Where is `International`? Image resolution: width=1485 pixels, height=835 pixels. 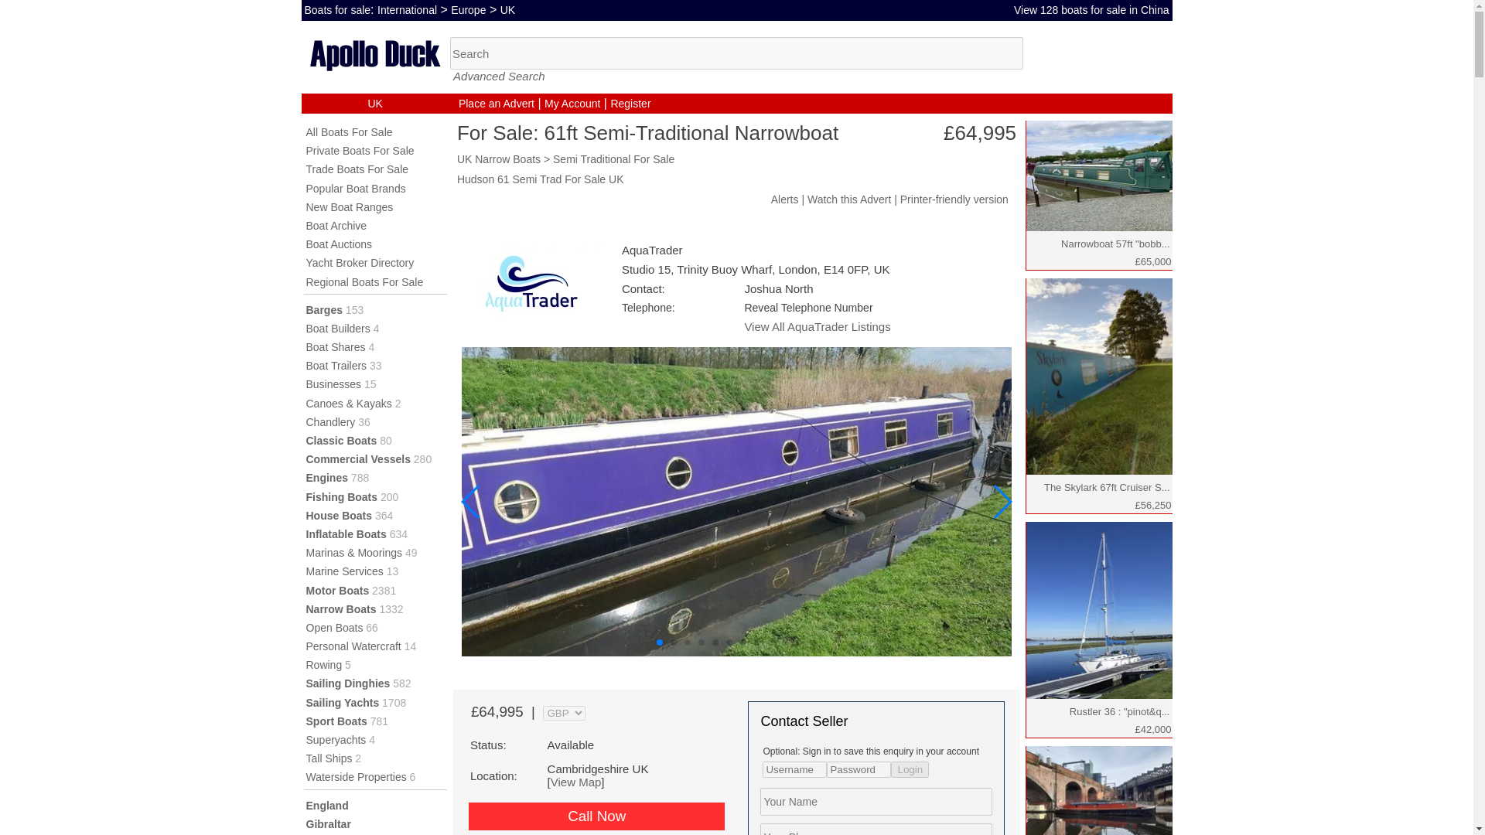
International is located at coordinates (407, 9).